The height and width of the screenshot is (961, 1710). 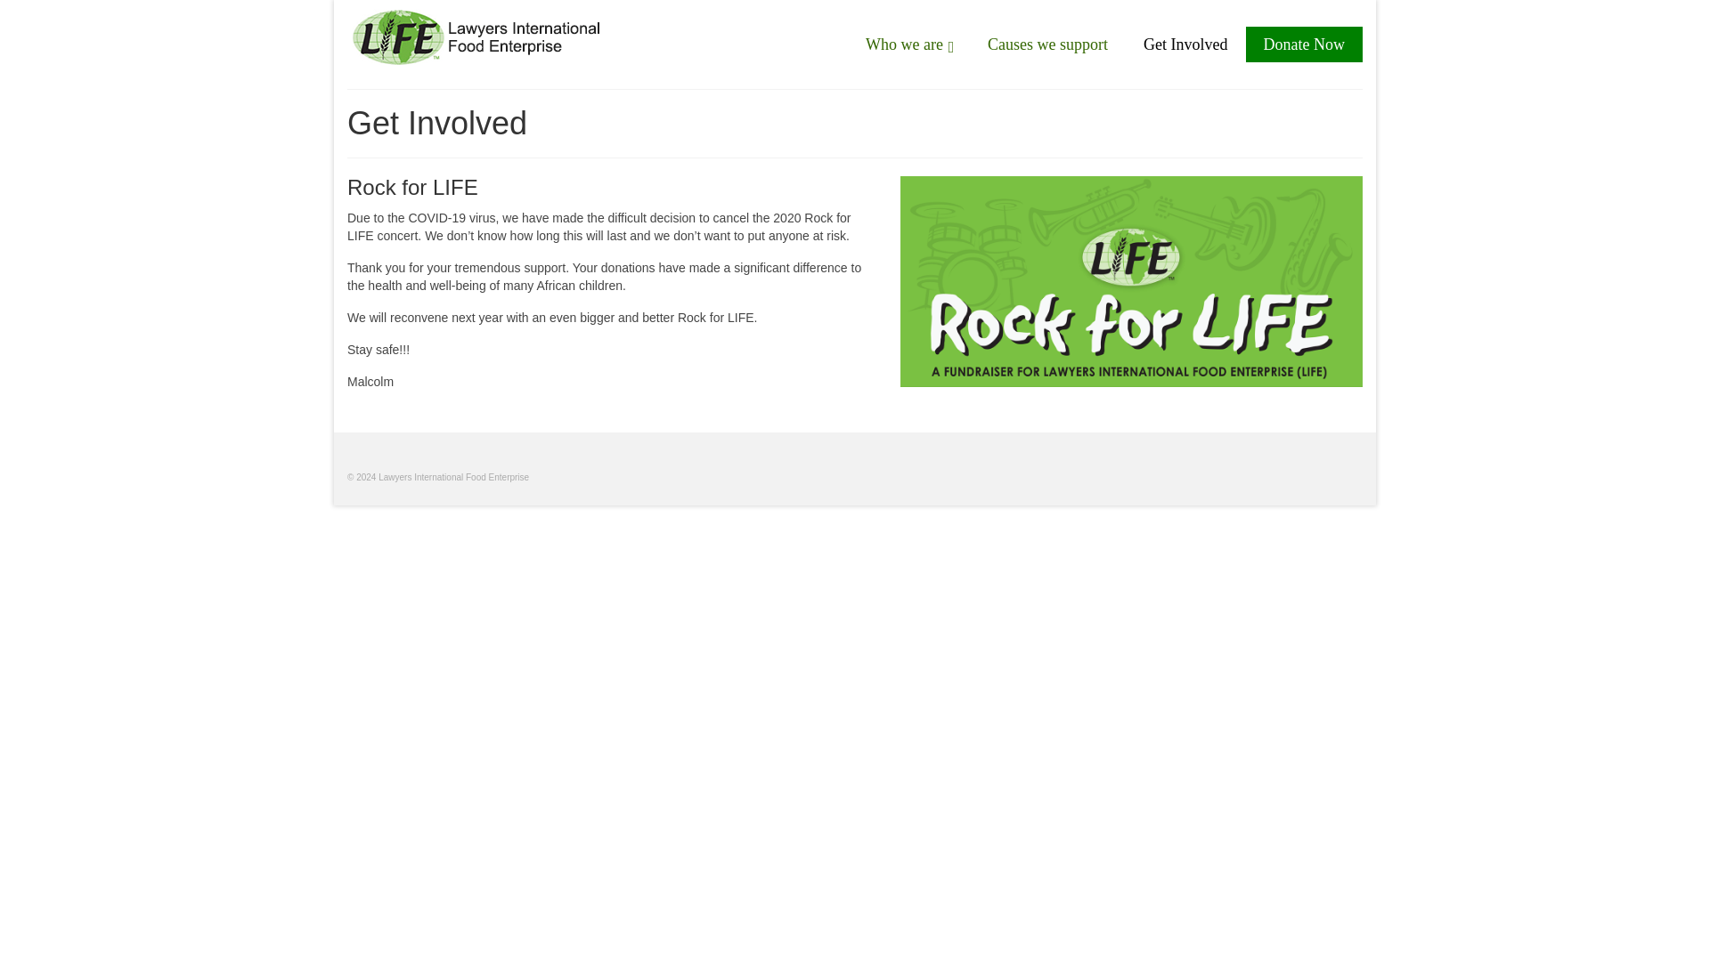 I want to click on Lawyers International Food Enterprise, so click(x=505, y=37).